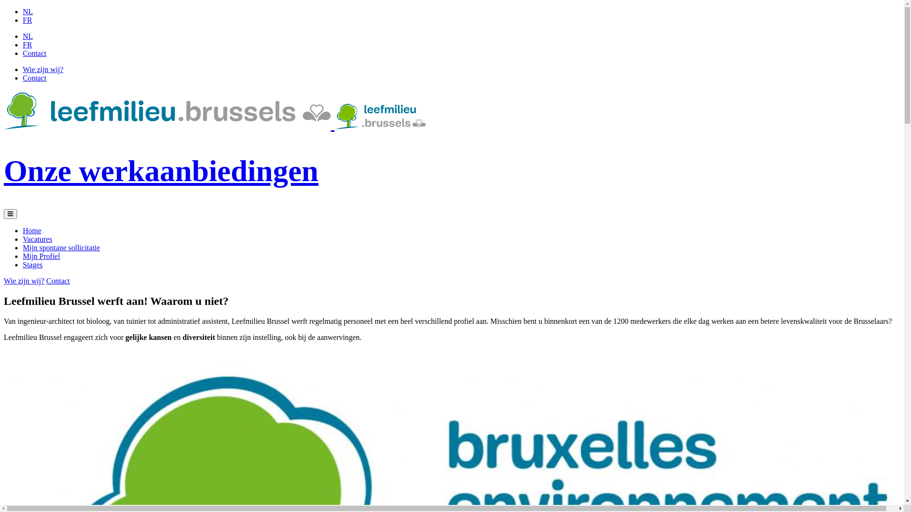  What do you see at coordinates (4, 8) in the screenshot?
I see `Ga naar hoofdinhoud` at bounding box center [4, 8].